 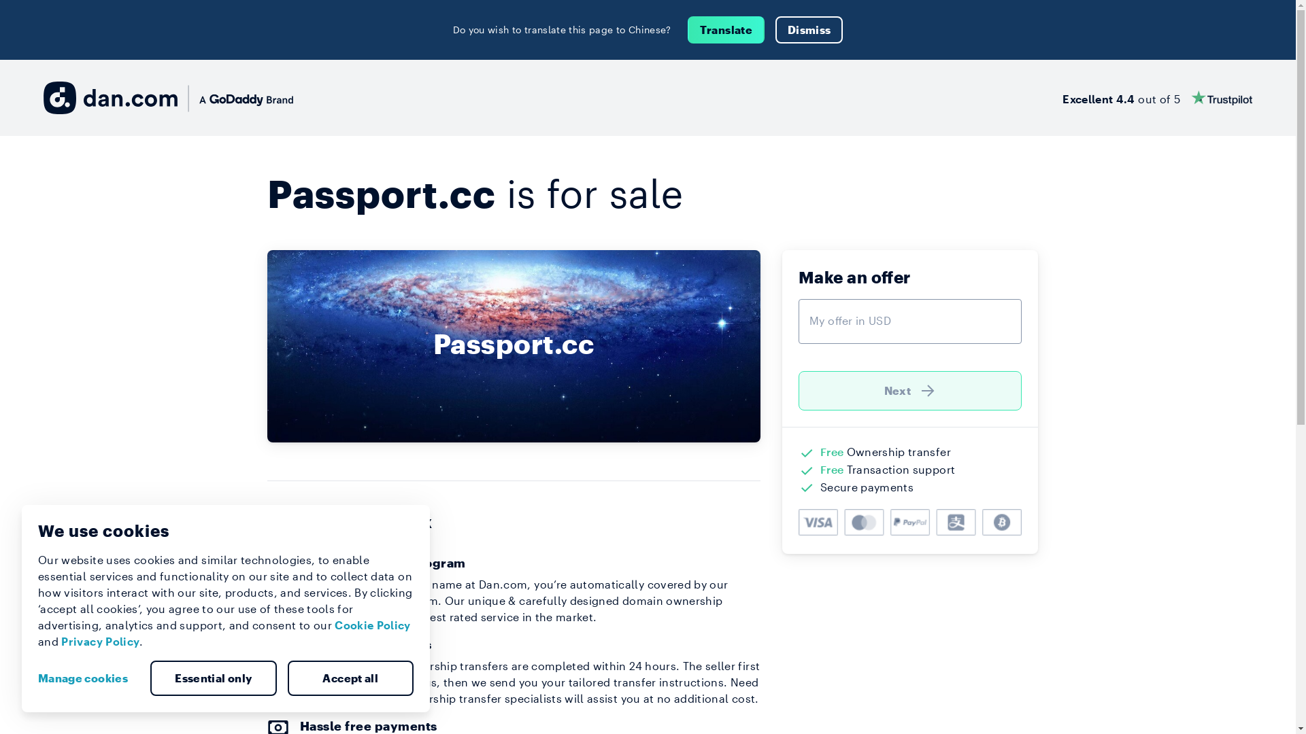 I want to click on Essential only, so click(x=214, y=678).